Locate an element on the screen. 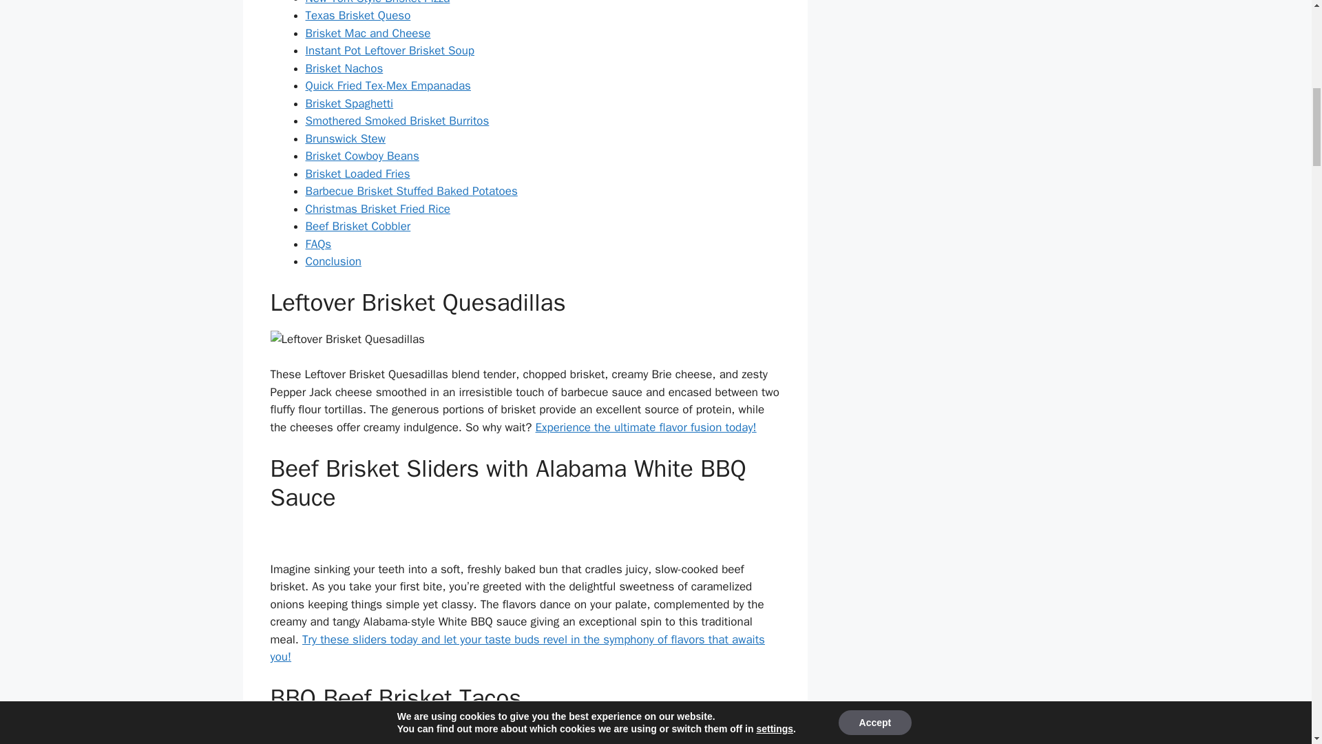  Instant Pot Leftover Brisket Soup is located at coordinates (390, 50).